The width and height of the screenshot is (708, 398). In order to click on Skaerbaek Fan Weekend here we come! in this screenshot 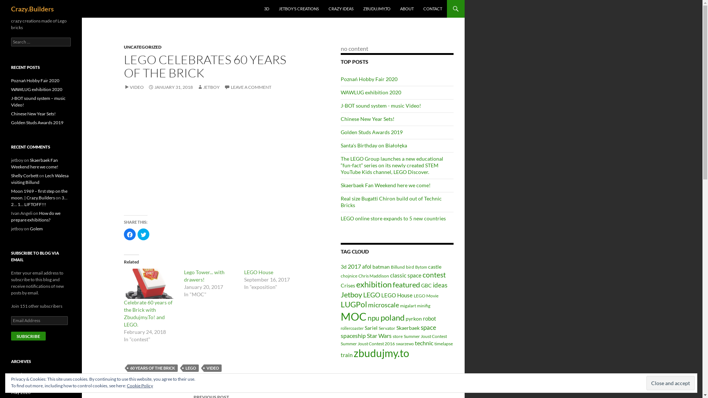, I will do `click(386, 185)`.